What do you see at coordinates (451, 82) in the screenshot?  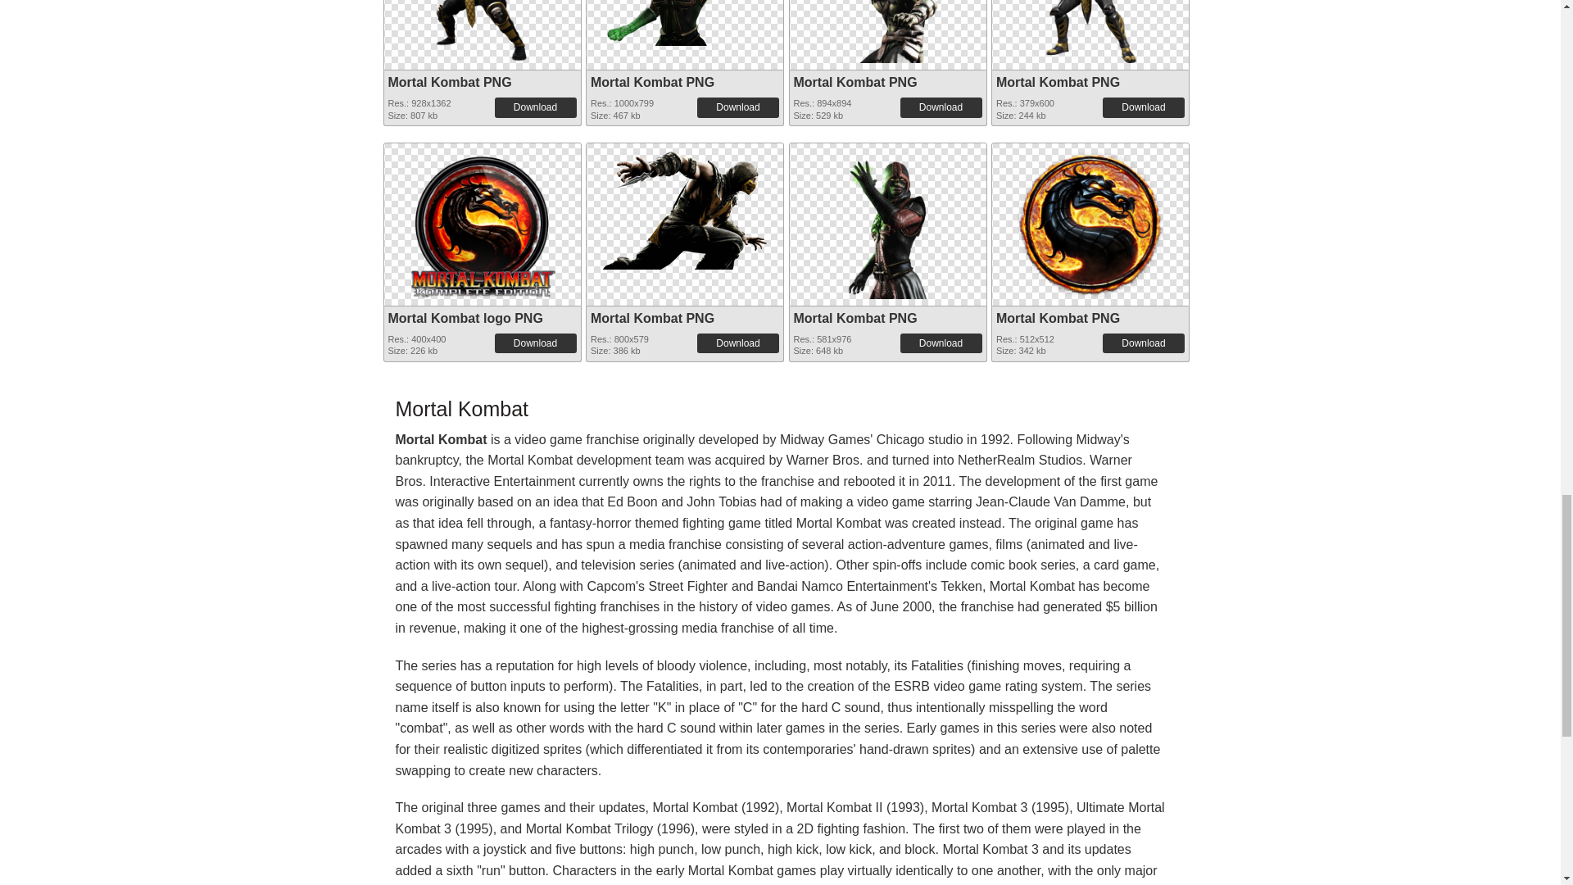 I see `Mortal Kombat PNG` at bounding box center [451, 82].